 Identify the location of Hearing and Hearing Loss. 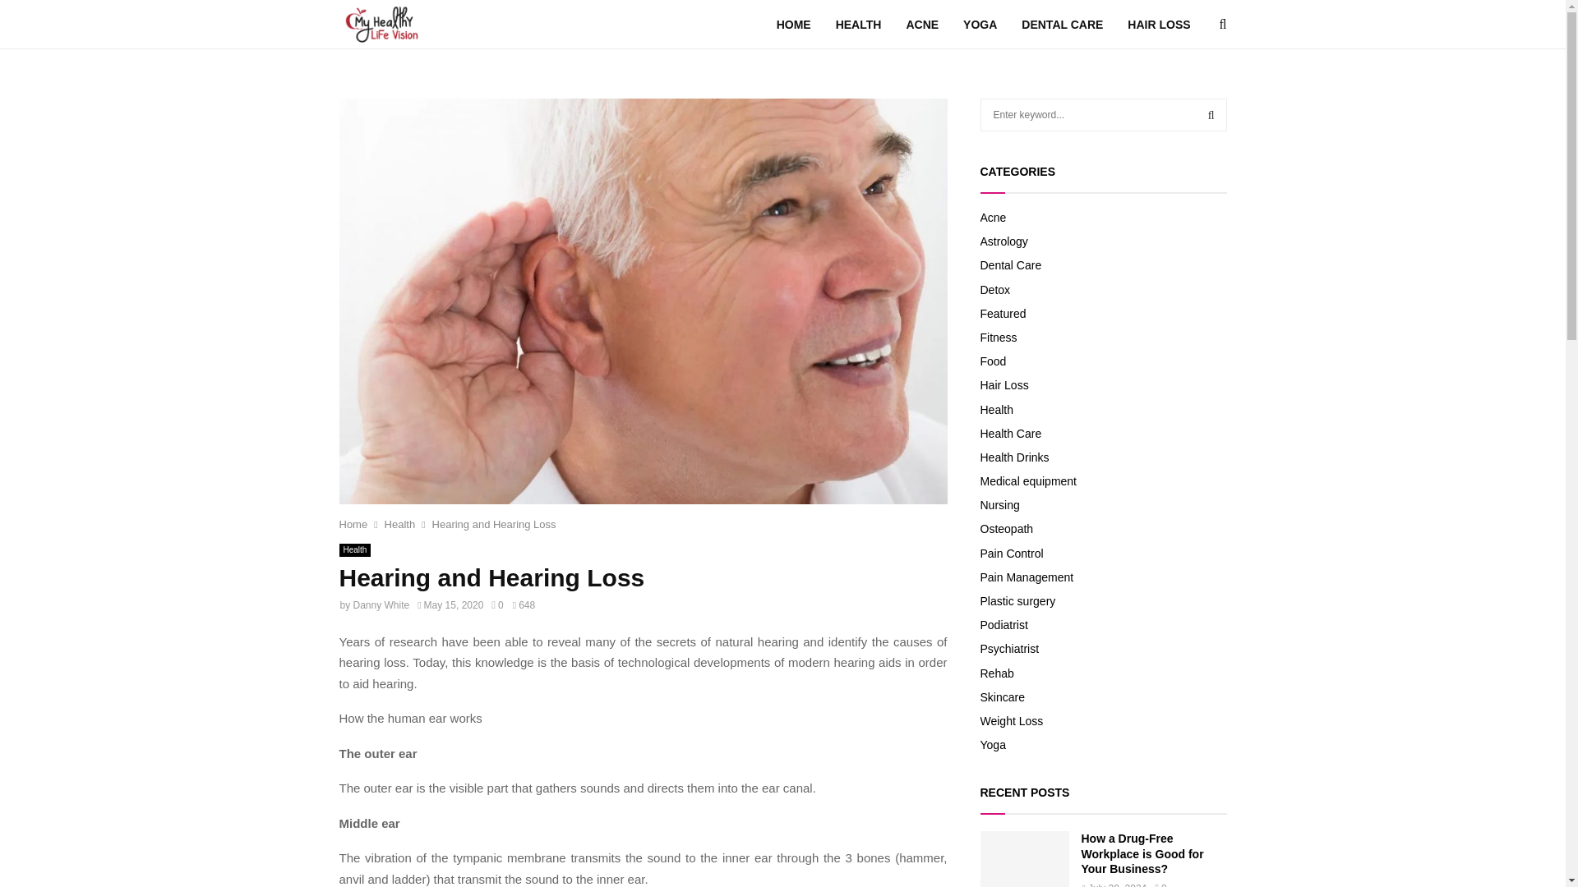
(495, 524).